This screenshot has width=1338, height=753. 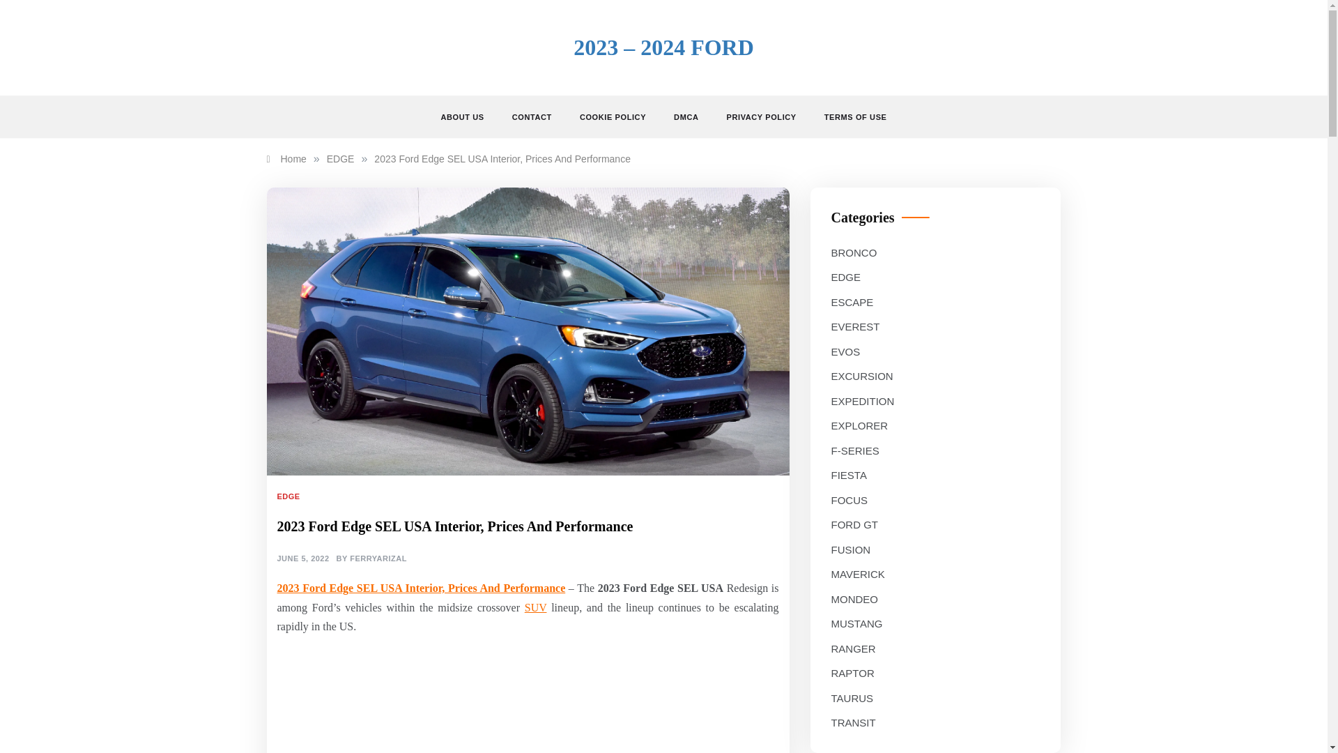 I want to click on PRIVACY POLICY, so click(x=760, y=117).